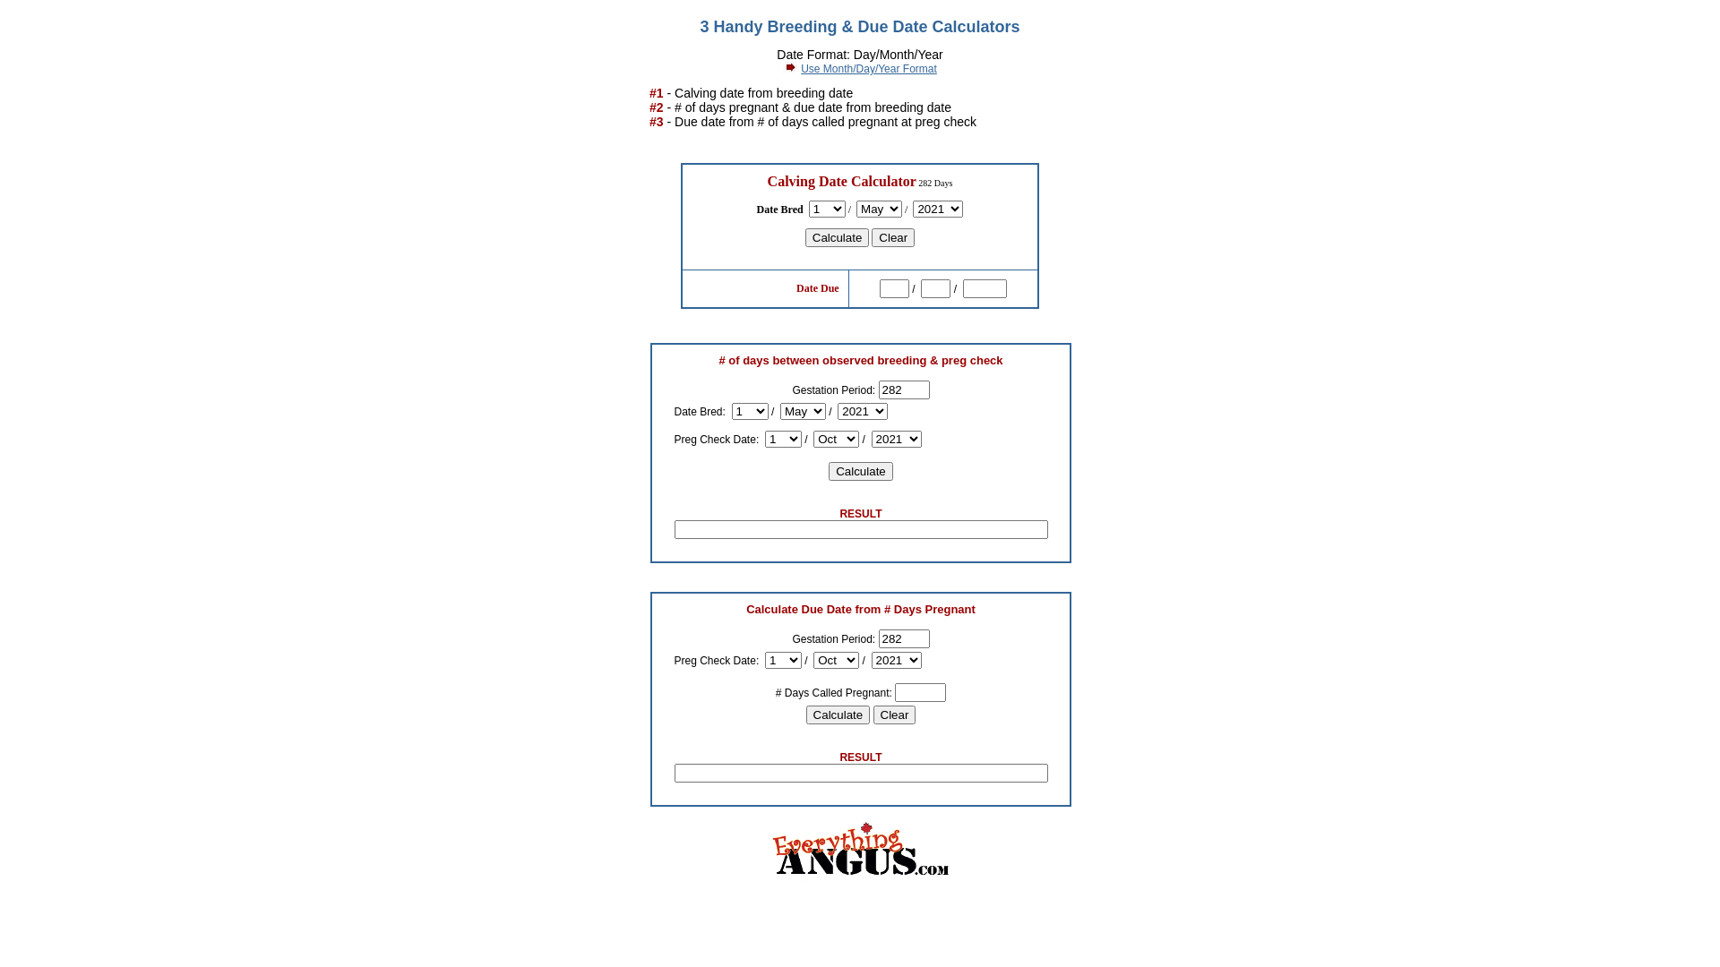 This screenshot has height=967, width=1720. What do you see at coordinates (861, 471) in the screenshot?
I see `Calculate` at bounding box center [861, 471].